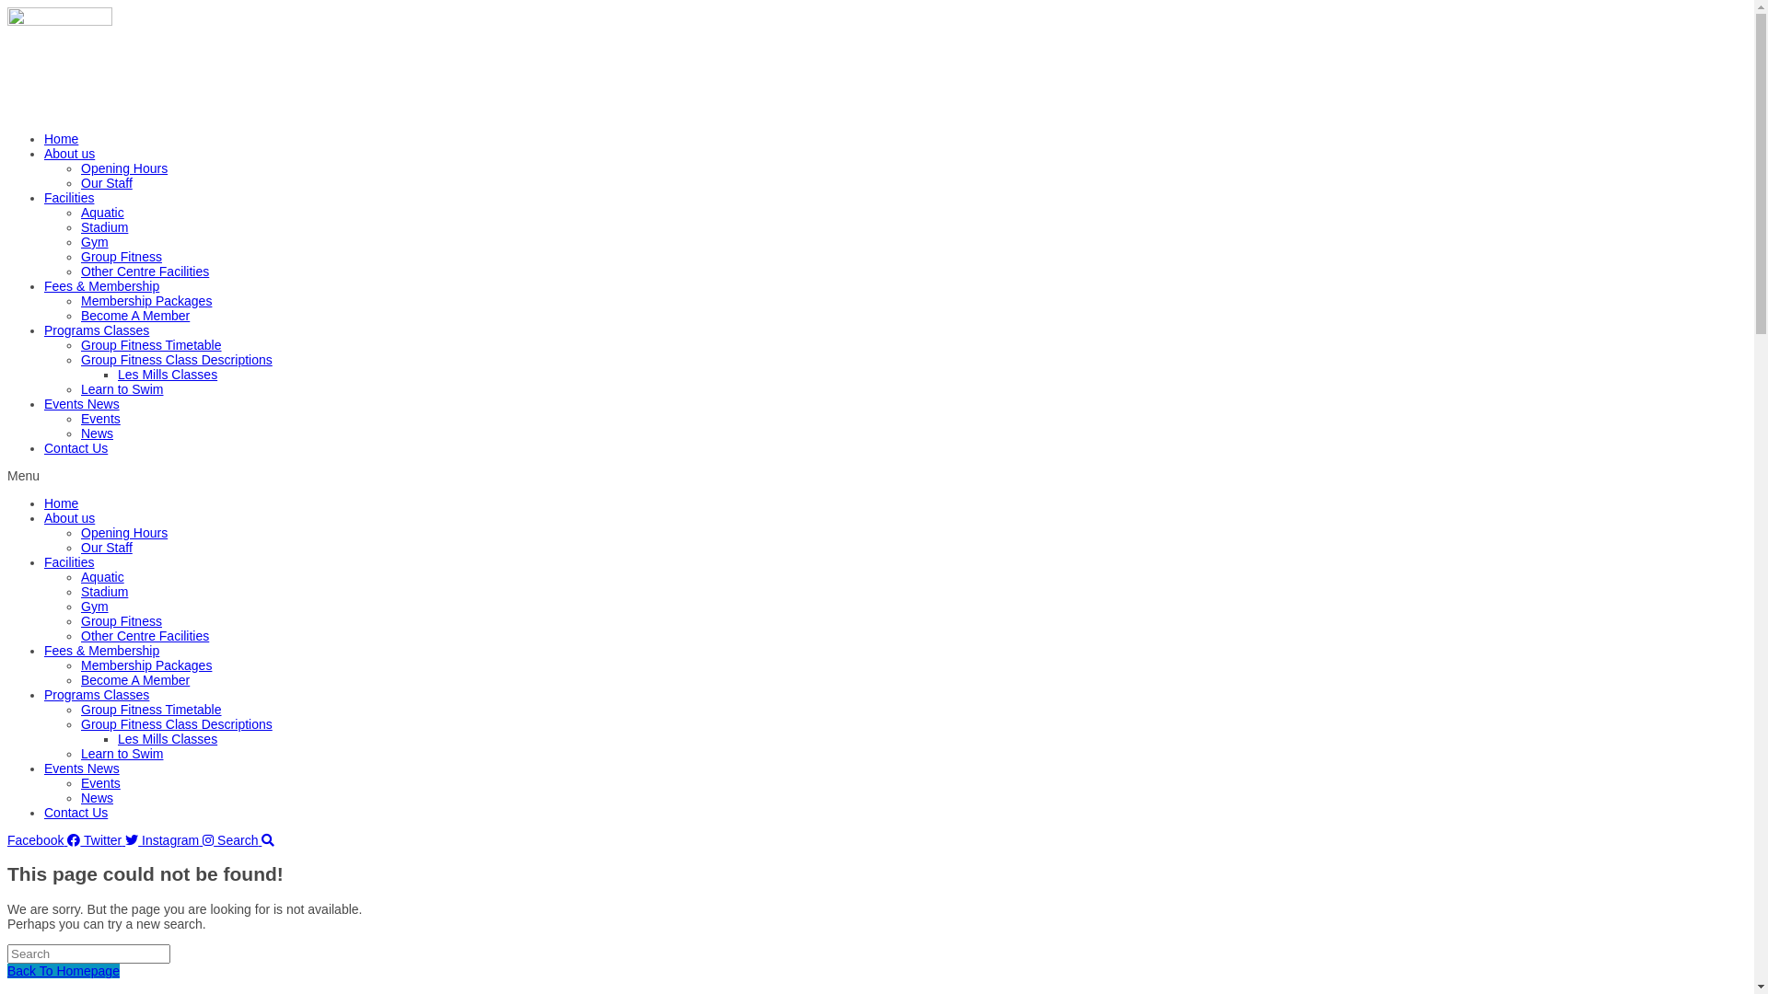 This screenshot has width=1768, height=994. I want to click on Other Centre Facilities, so click(145, 272).